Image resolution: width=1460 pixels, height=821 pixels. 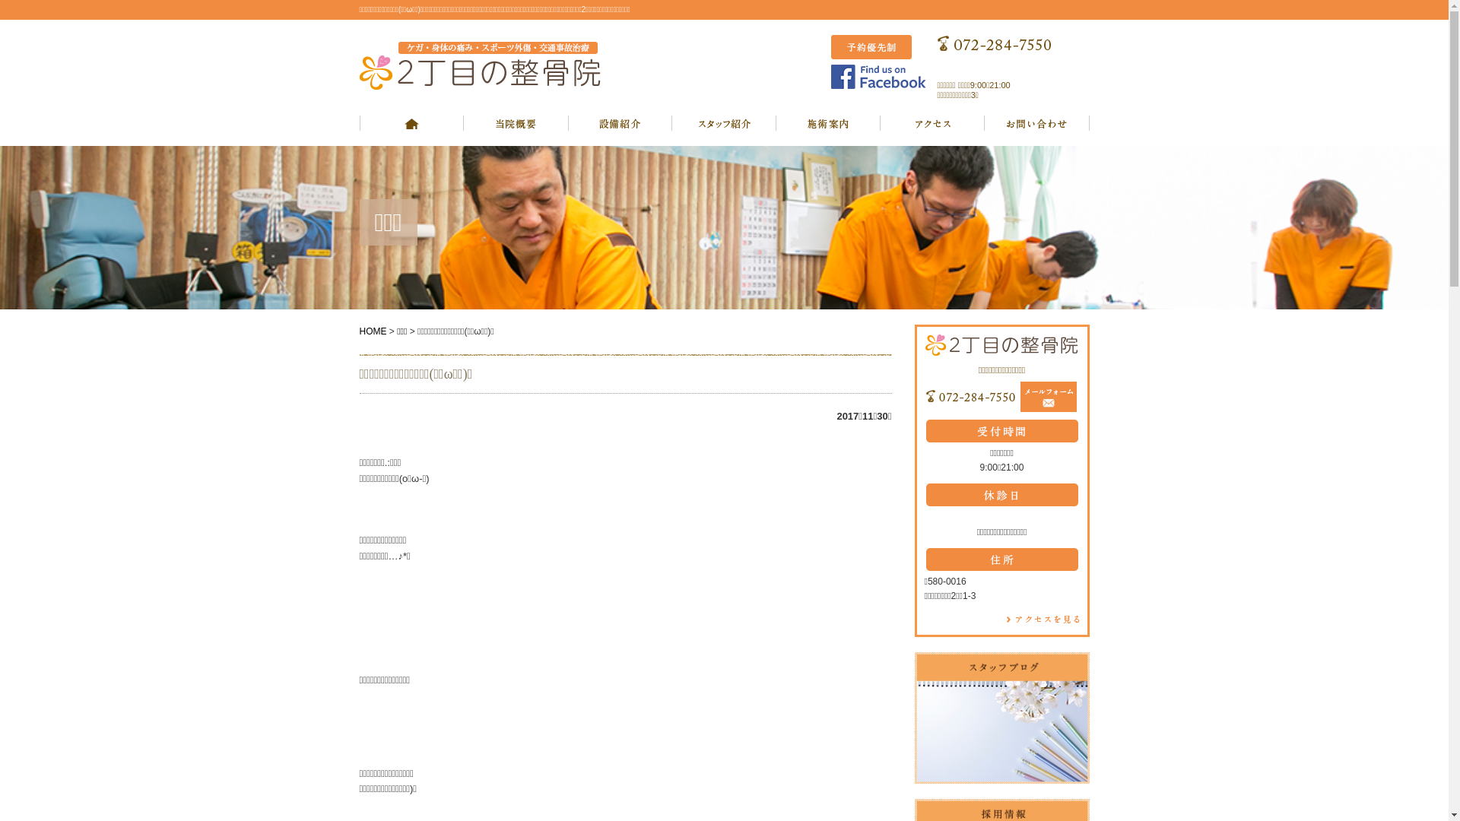 What do you see at coordinates (373, 331) in the screenshot?
I see `HOME` at bounding box center [373, 331].